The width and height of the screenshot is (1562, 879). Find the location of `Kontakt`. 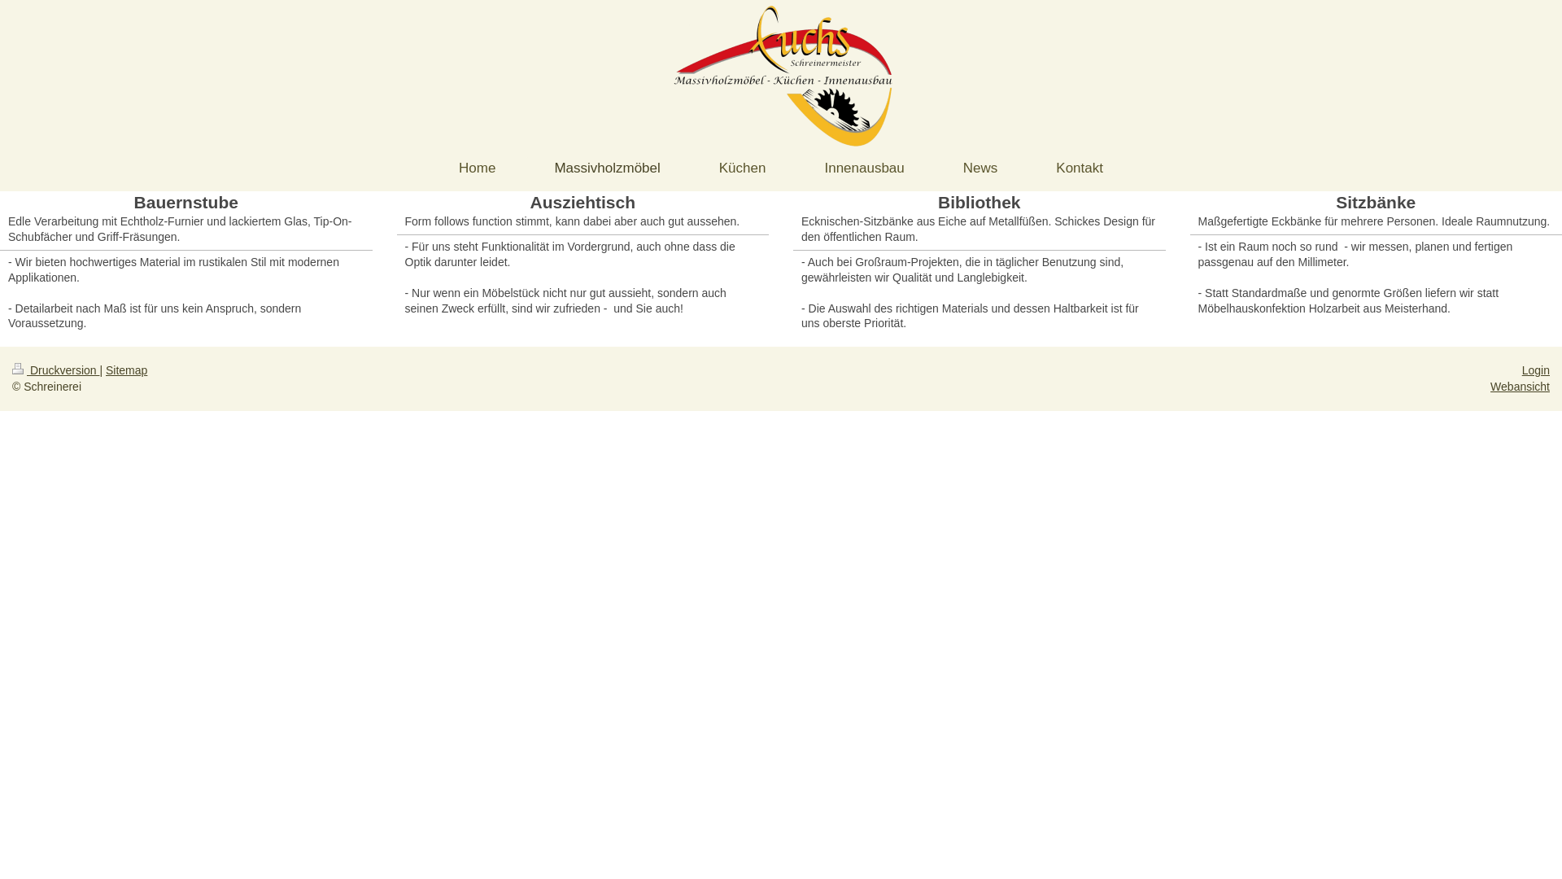

Kontakt is located at coordinates (1080, 169).